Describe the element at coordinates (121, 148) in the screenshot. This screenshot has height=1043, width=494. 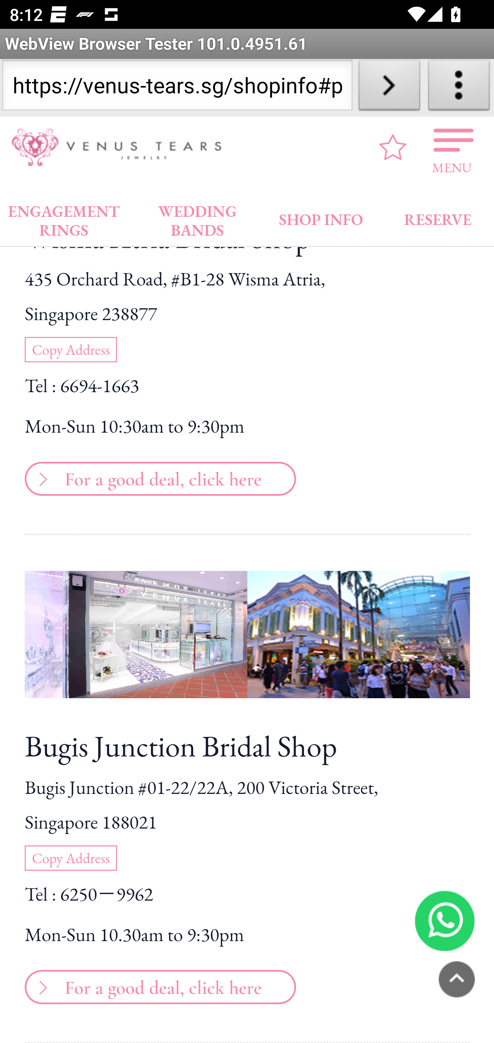
I see `VENUS TEARS` at that location.